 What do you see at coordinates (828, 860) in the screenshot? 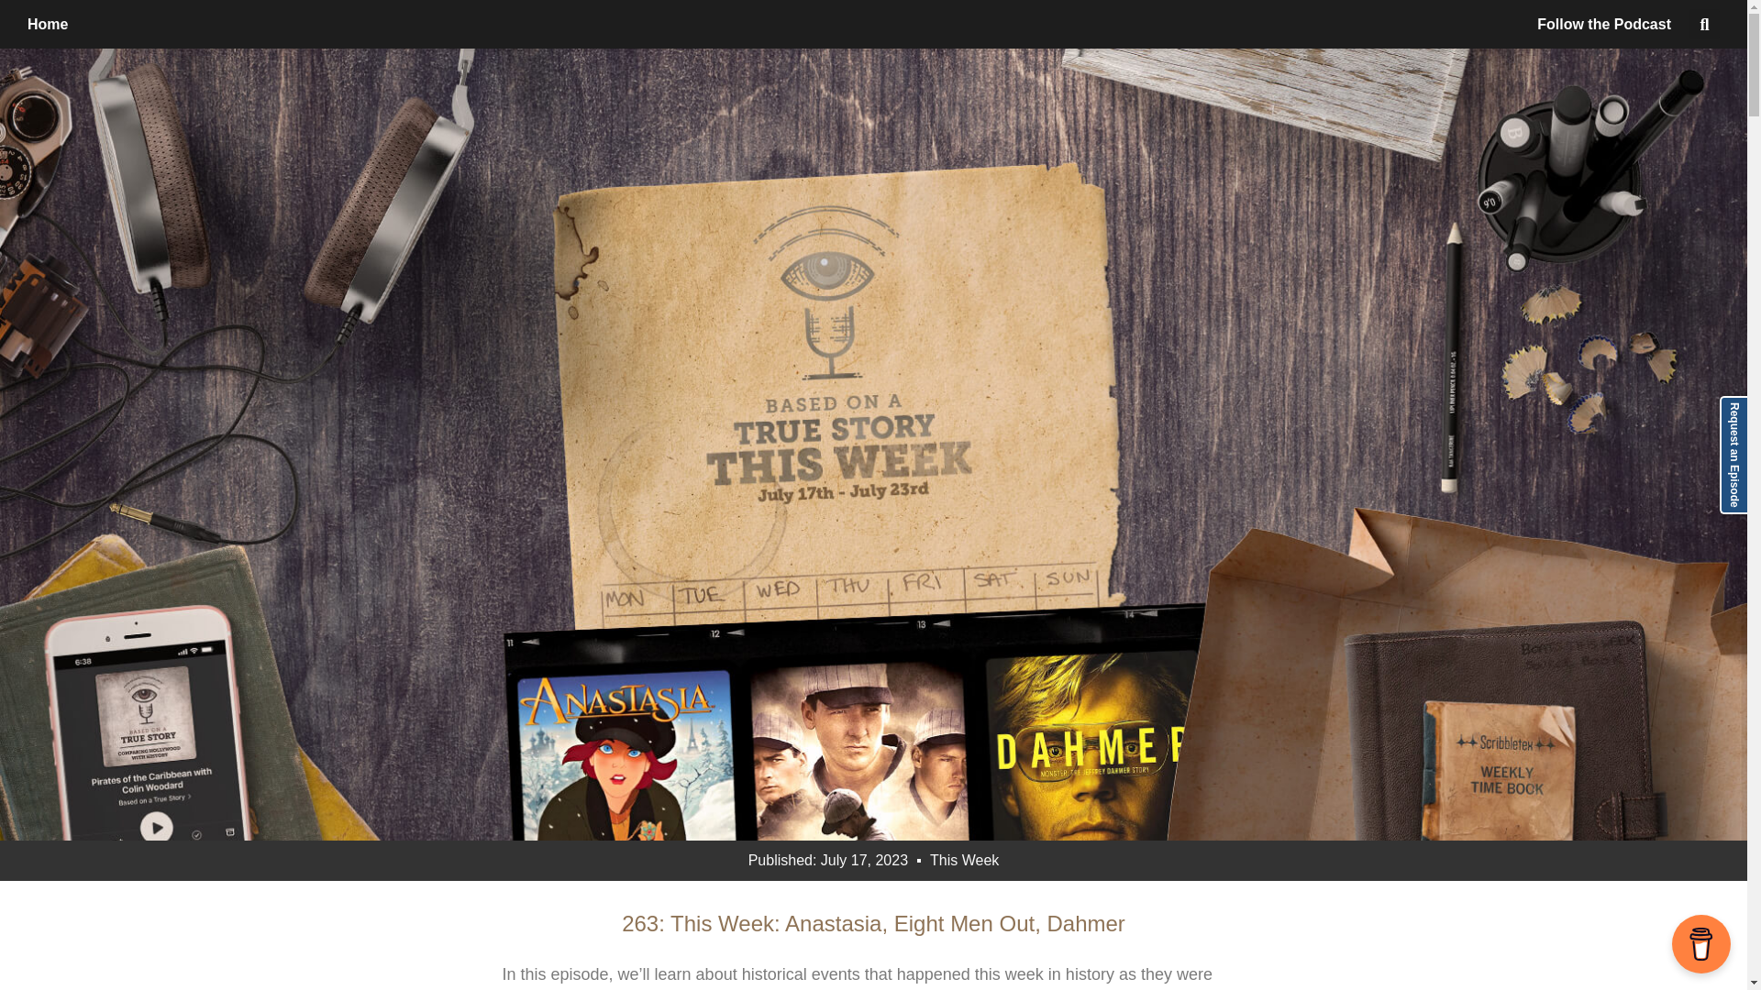
I see `Published: July 17, 2023` at bounding box center [828, 860].